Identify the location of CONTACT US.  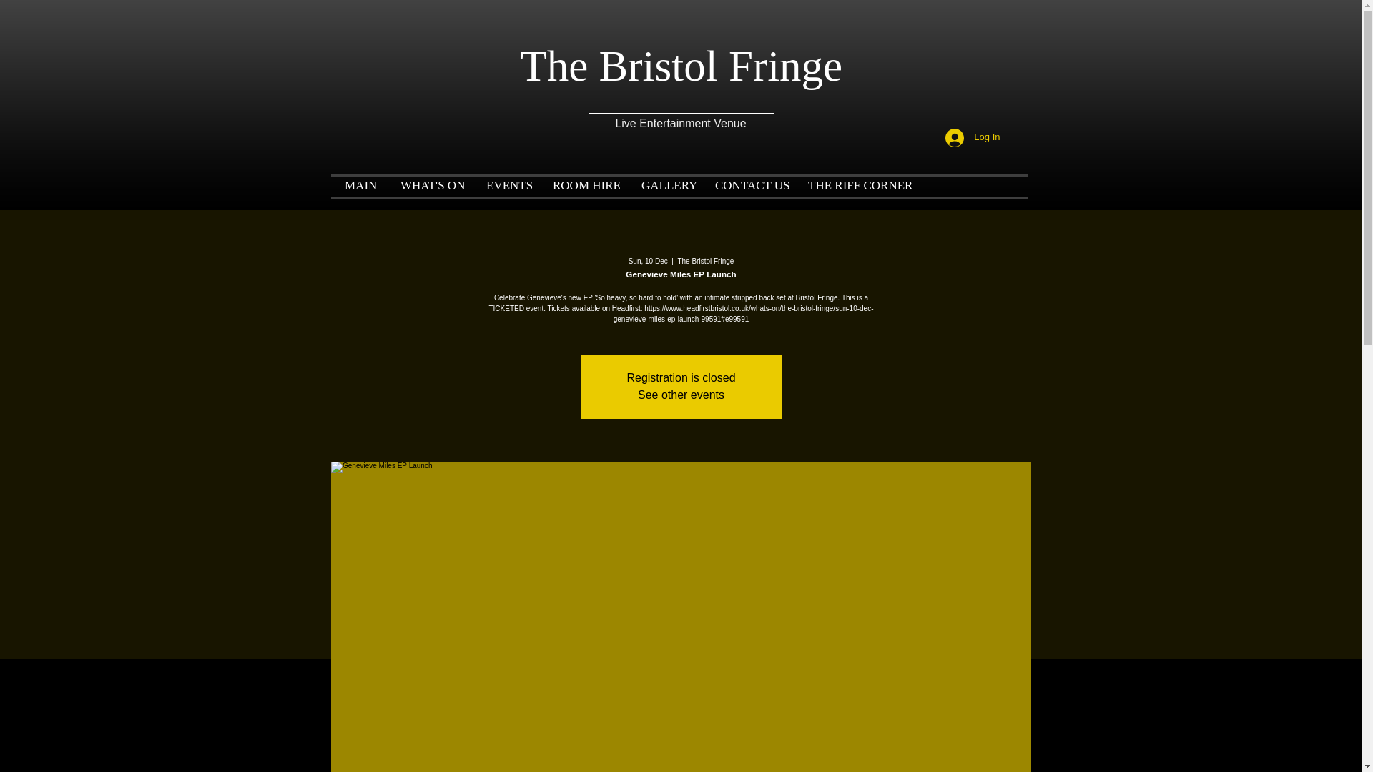
(747, 180).